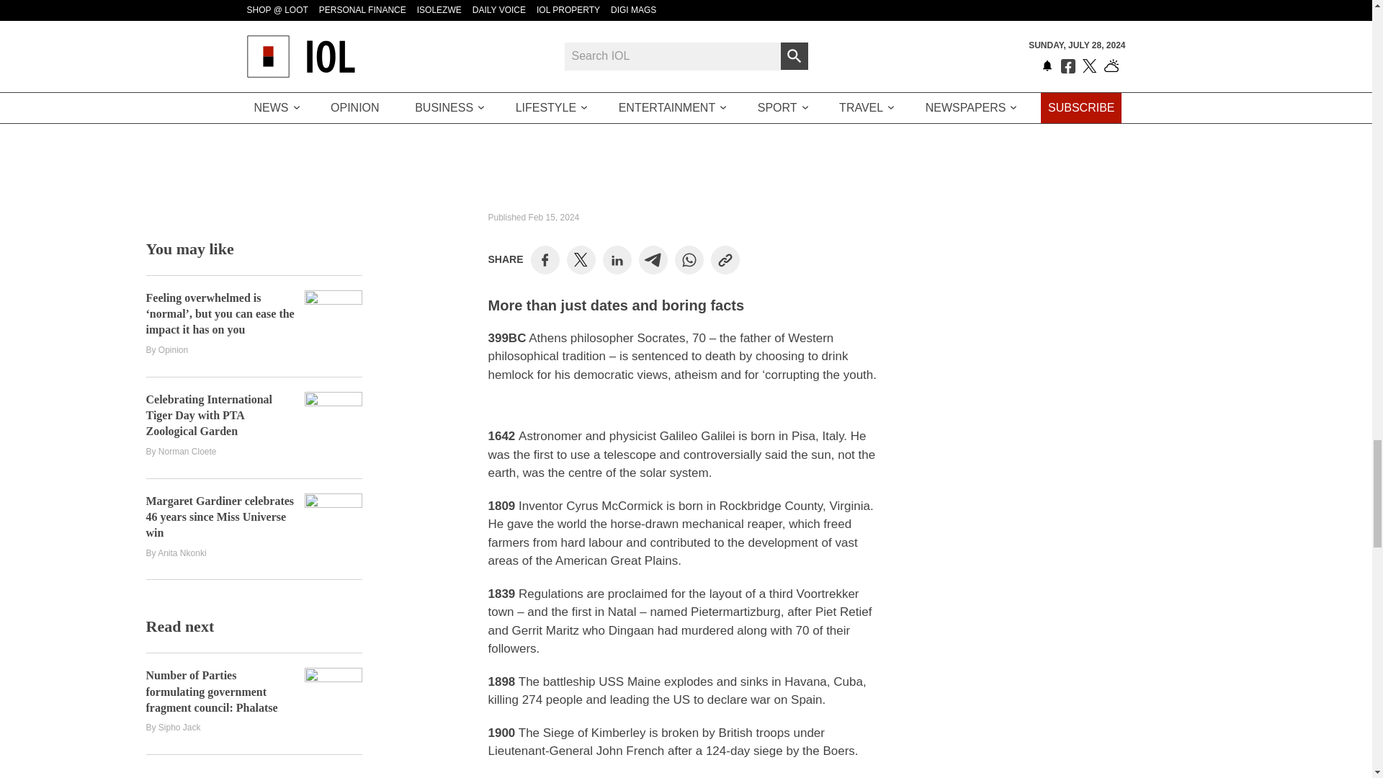  What do you see at coordinates (617, 260) in the screenshot?
I see `Share on LinkedIn` at bounding box center [617, 260].